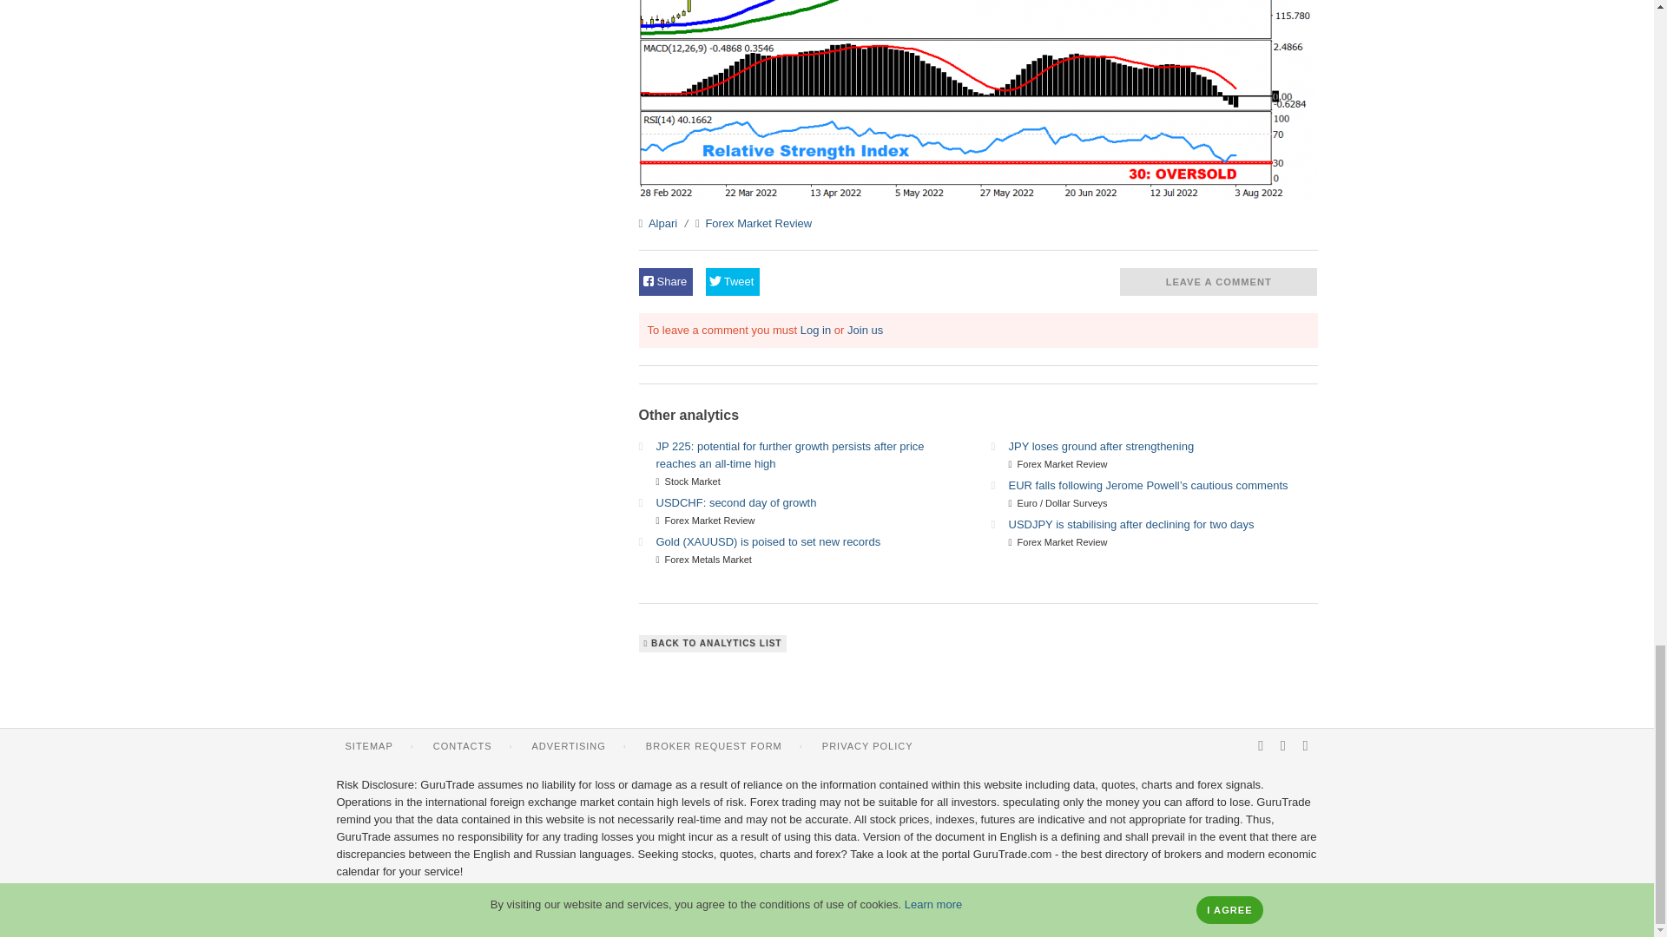 The width and height of the screenshot is (1667, 937). Describe the element at coordinates (1283, 746) in the screenshot. I see `Facebook` at that location.